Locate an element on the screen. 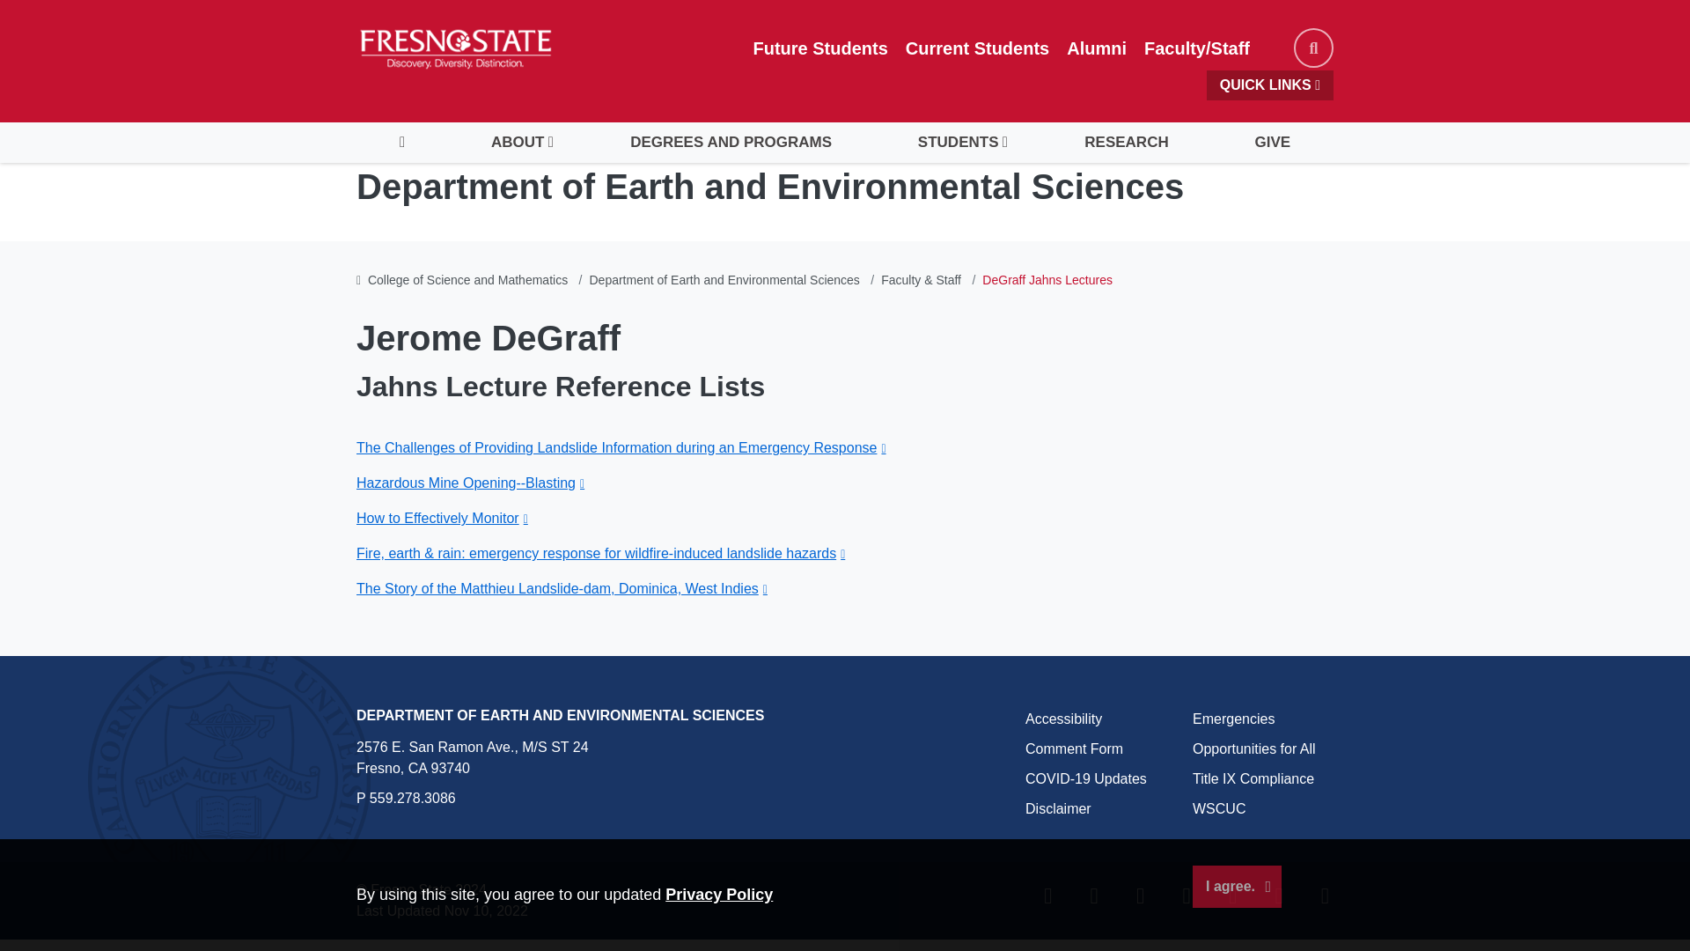 Image resolution: width=1690 pixels, height=951 pixels. Current Students is located at coordinates (977, 48).